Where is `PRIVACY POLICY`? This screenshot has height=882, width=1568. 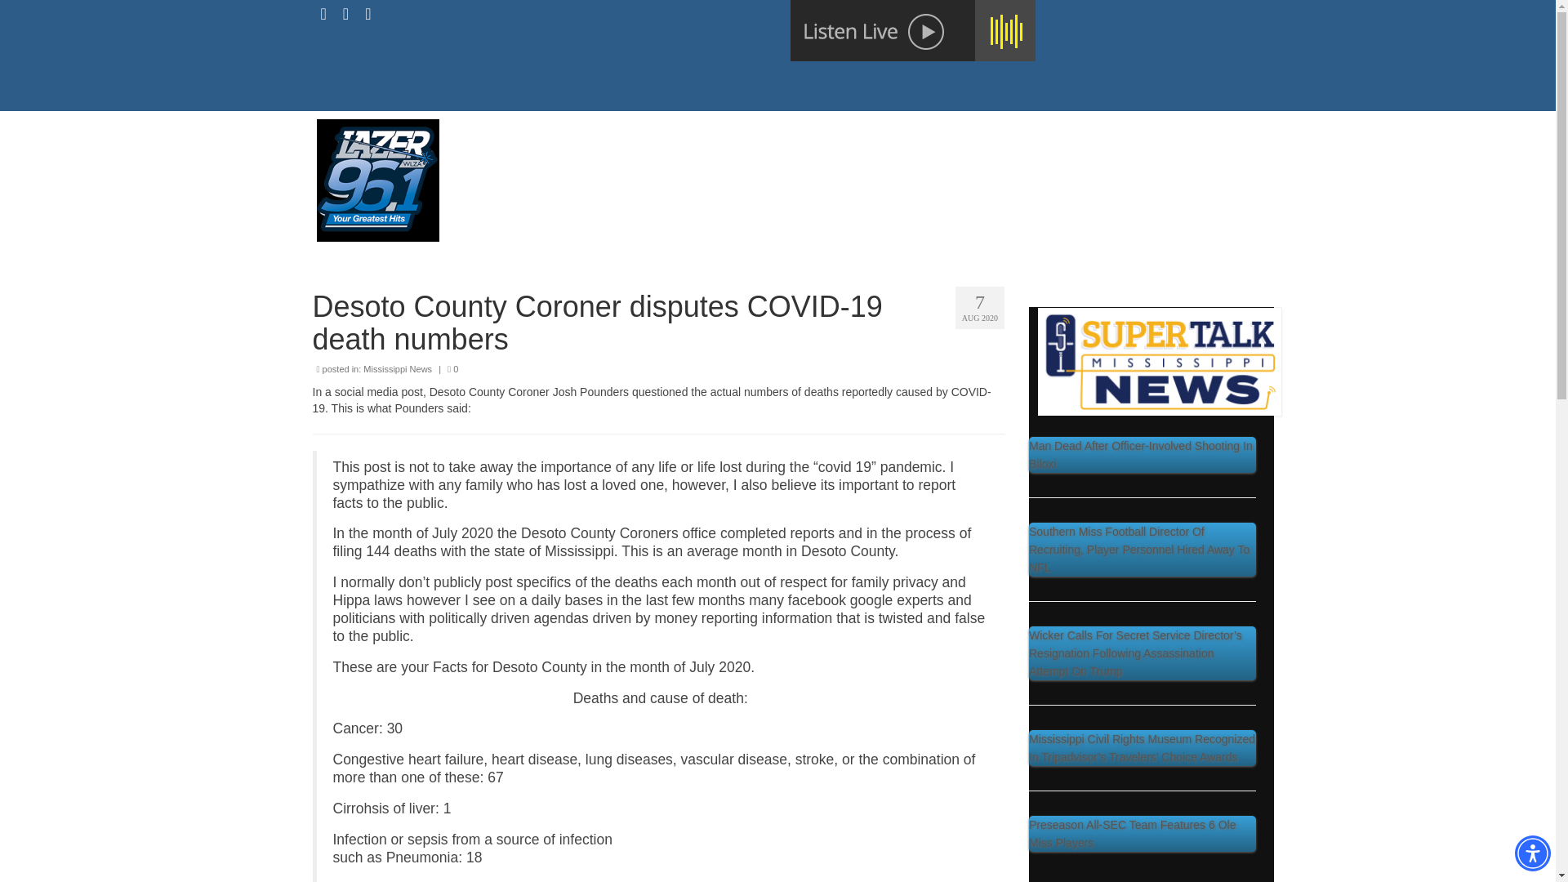 PRIVACY POLICY is located at coordinates (989, 135).